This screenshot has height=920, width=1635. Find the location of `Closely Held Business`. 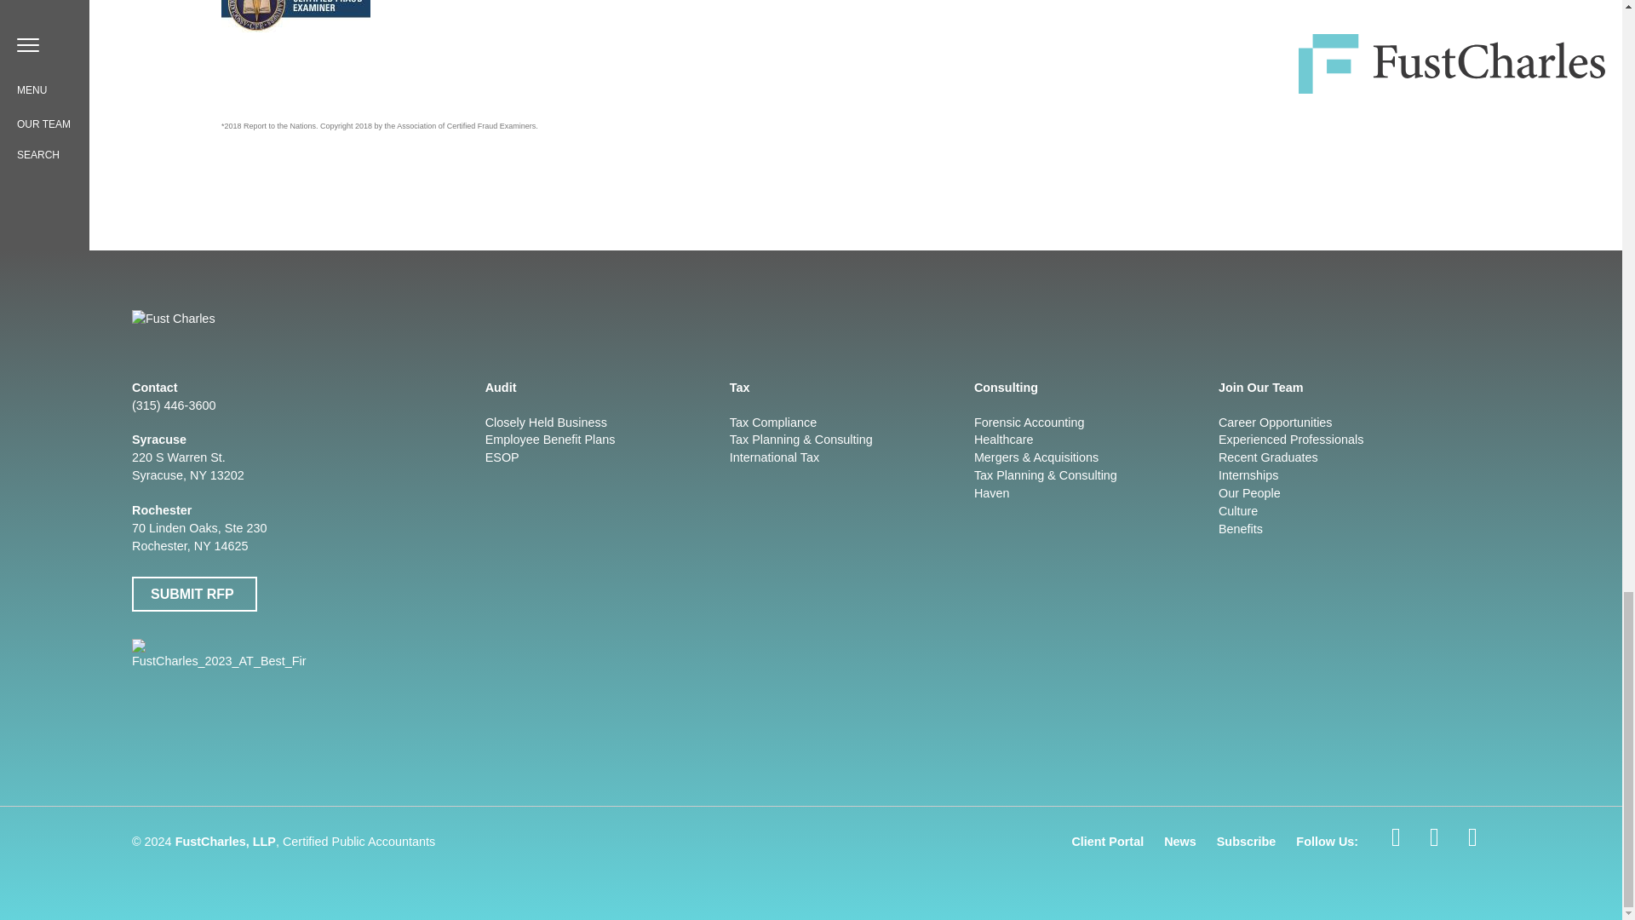

Closely Held Business is located at coordinates (589, 423).